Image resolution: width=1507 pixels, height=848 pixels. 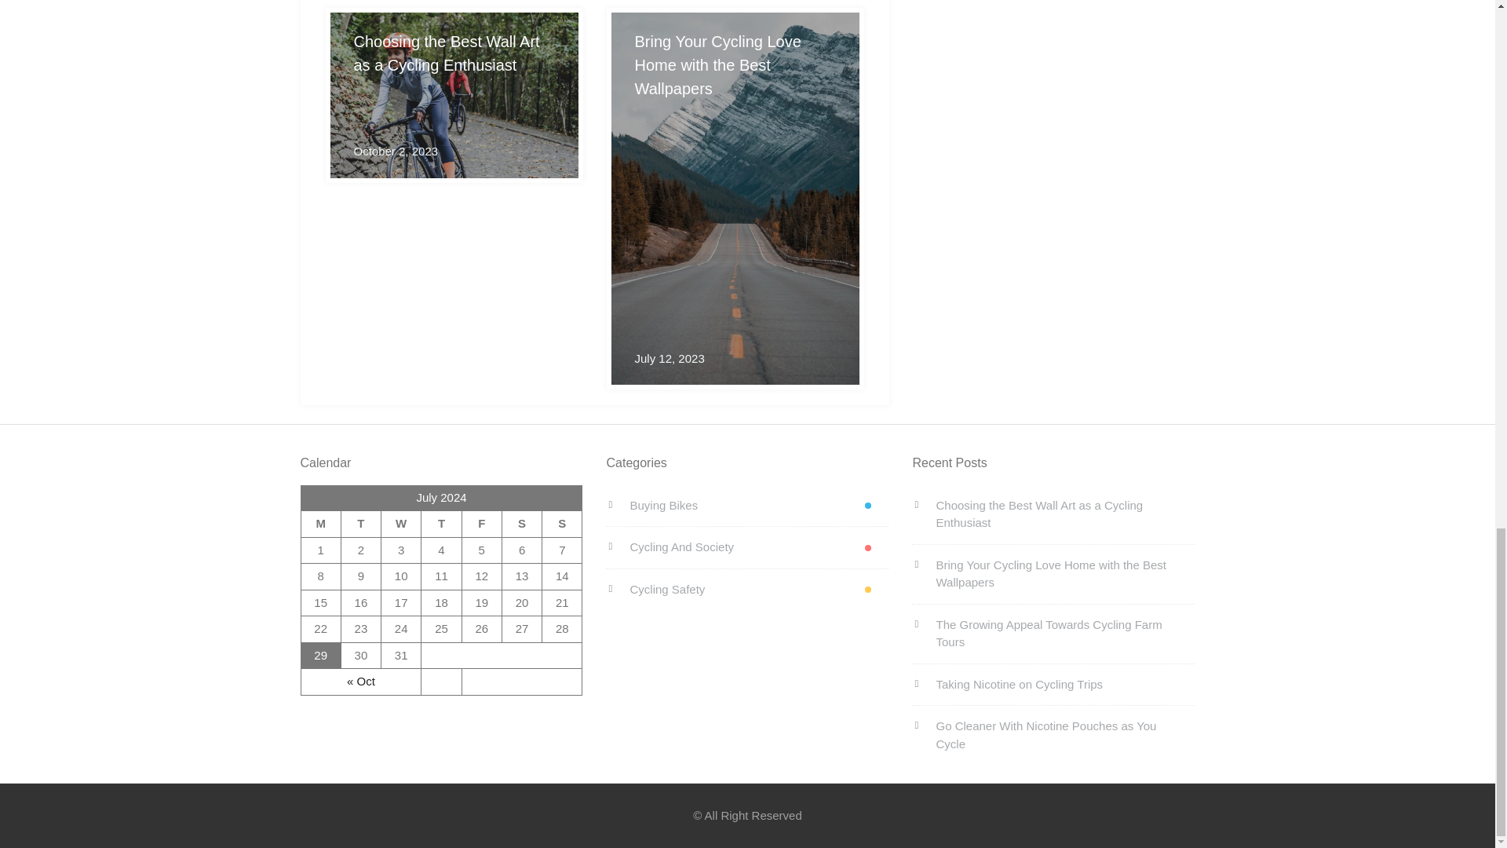 I want to click on Saturday, so click(x=521, y=525).